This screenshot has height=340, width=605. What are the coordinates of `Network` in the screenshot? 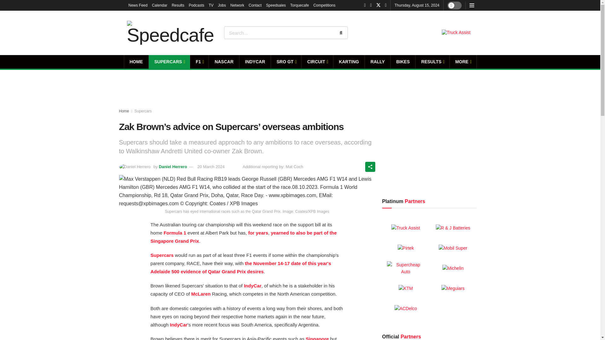 It's located at (237, 5).